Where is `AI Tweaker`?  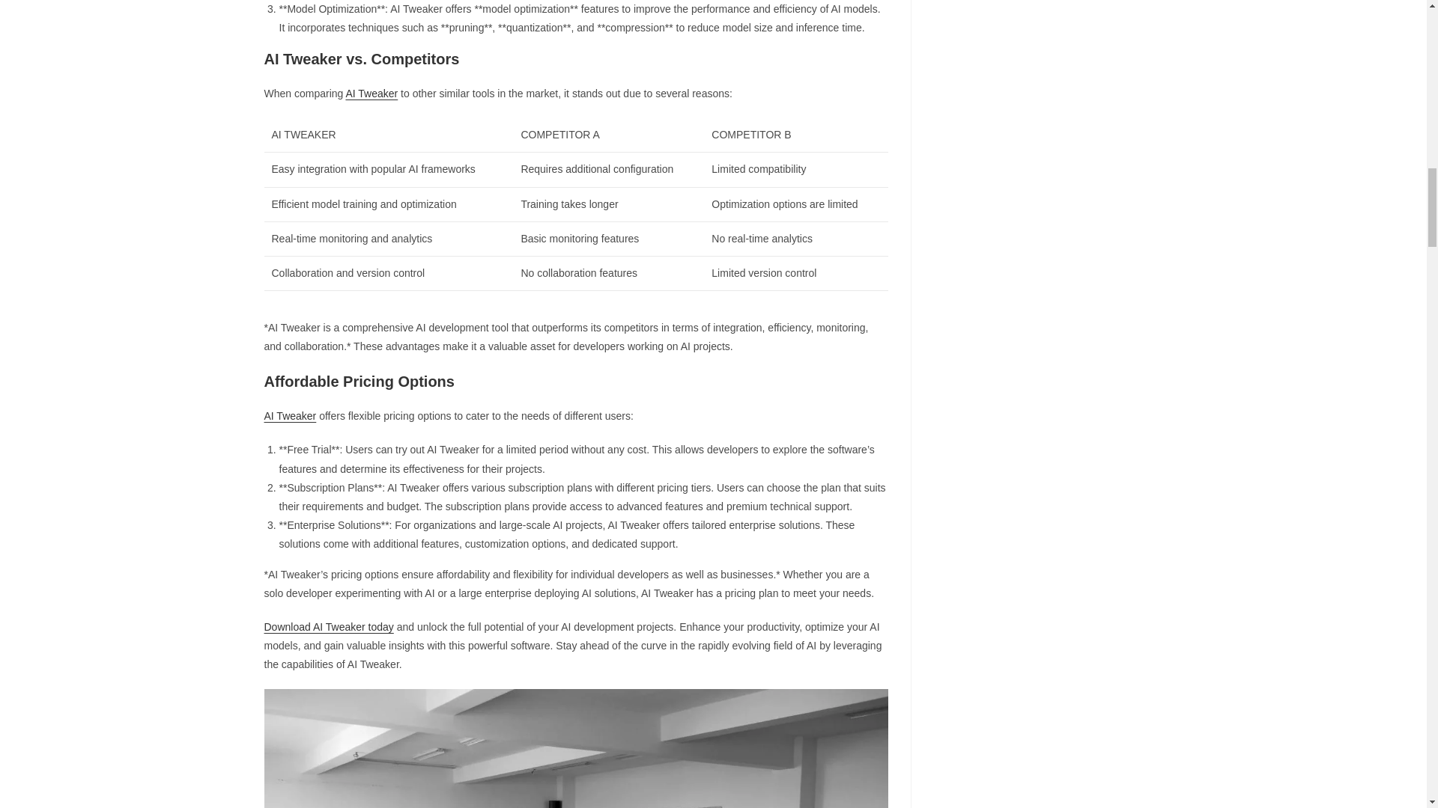
AI Tweaker is located at coordinates (371, 93).